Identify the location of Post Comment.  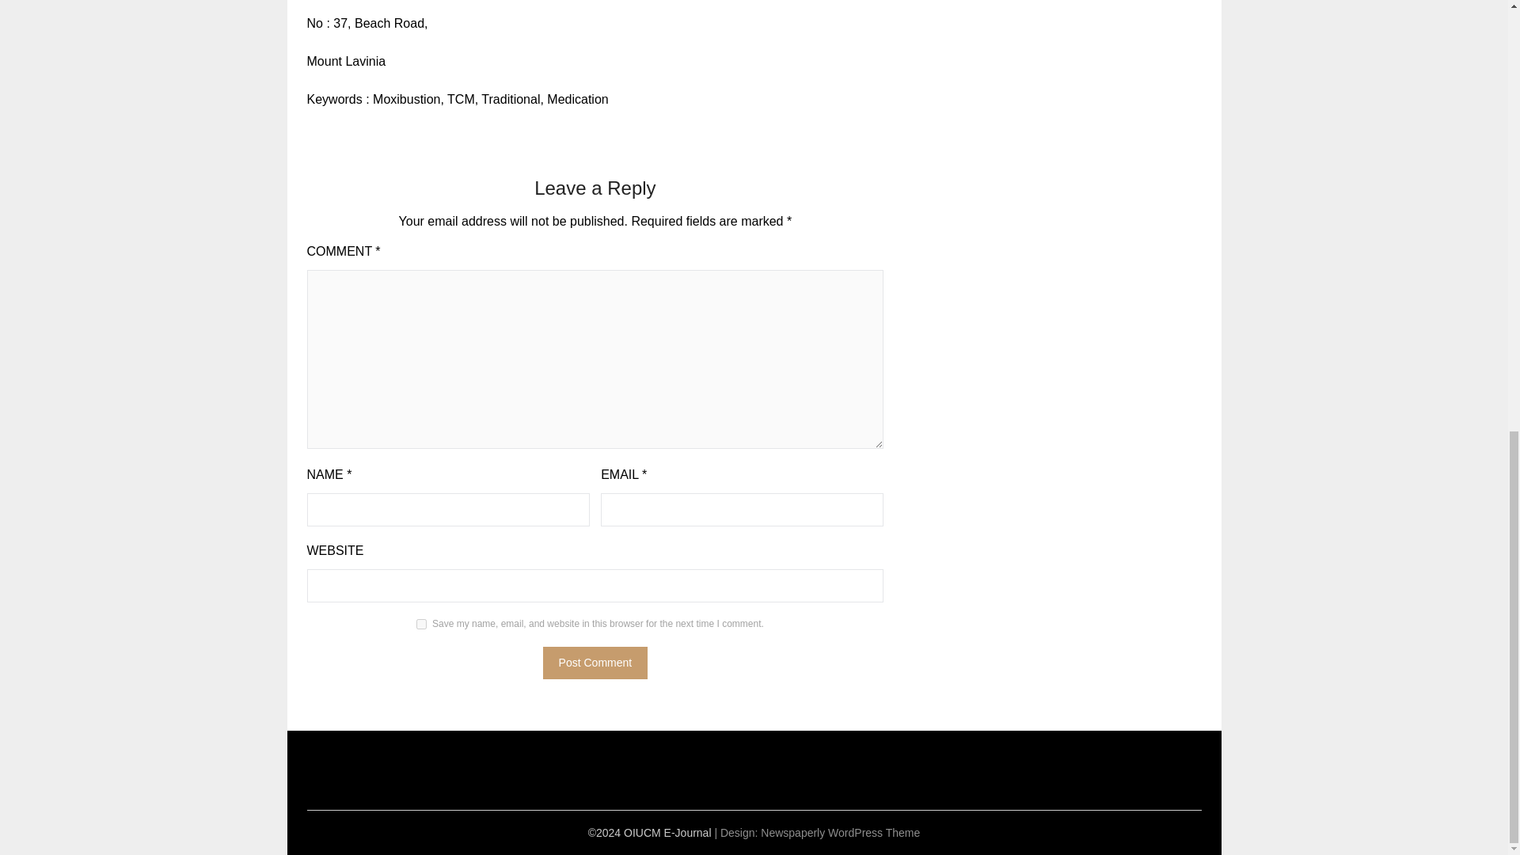
(595, 662).